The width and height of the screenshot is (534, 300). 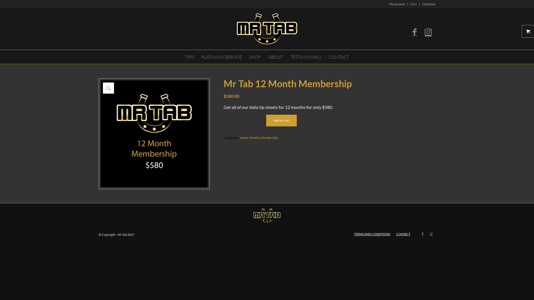 What do you see at coordinates (255, 57) in the screenshot?
I see `SHOP` at bounding box center [255, 57].